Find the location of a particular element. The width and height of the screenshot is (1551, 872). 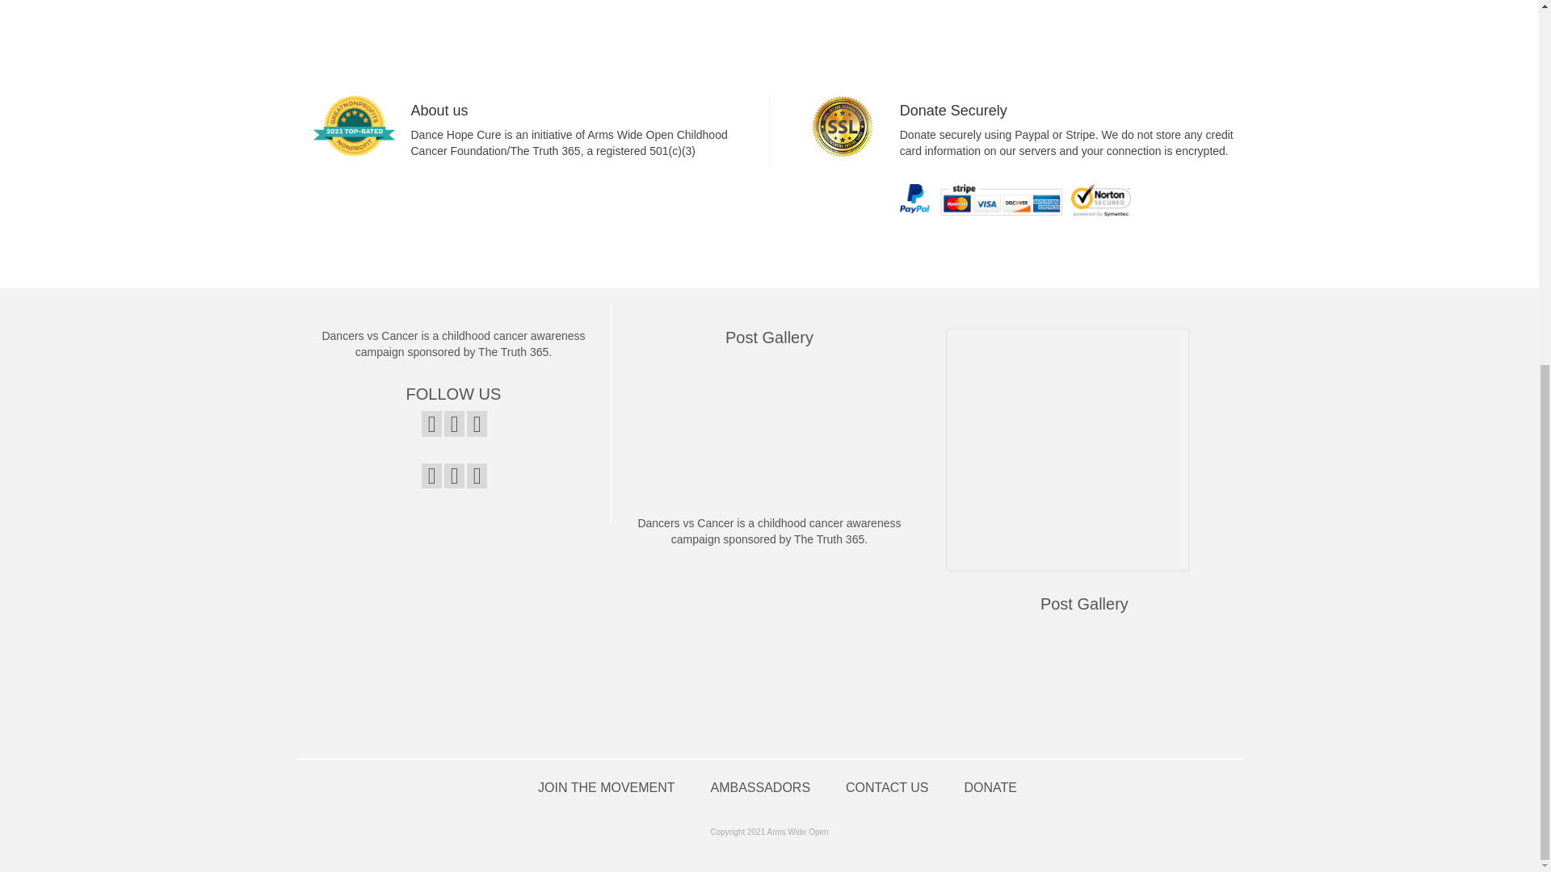

Kennedy Keller and Abri Bentley is located at coordinates (795, 386).